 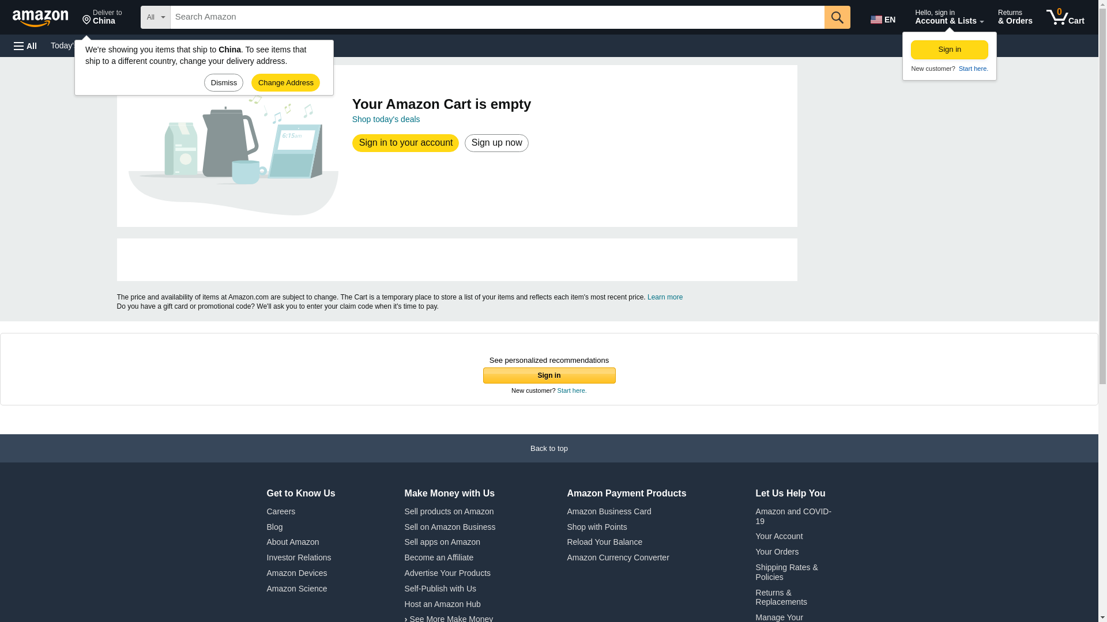 I want to click on Skip to main content, so click(x=46, y=16).